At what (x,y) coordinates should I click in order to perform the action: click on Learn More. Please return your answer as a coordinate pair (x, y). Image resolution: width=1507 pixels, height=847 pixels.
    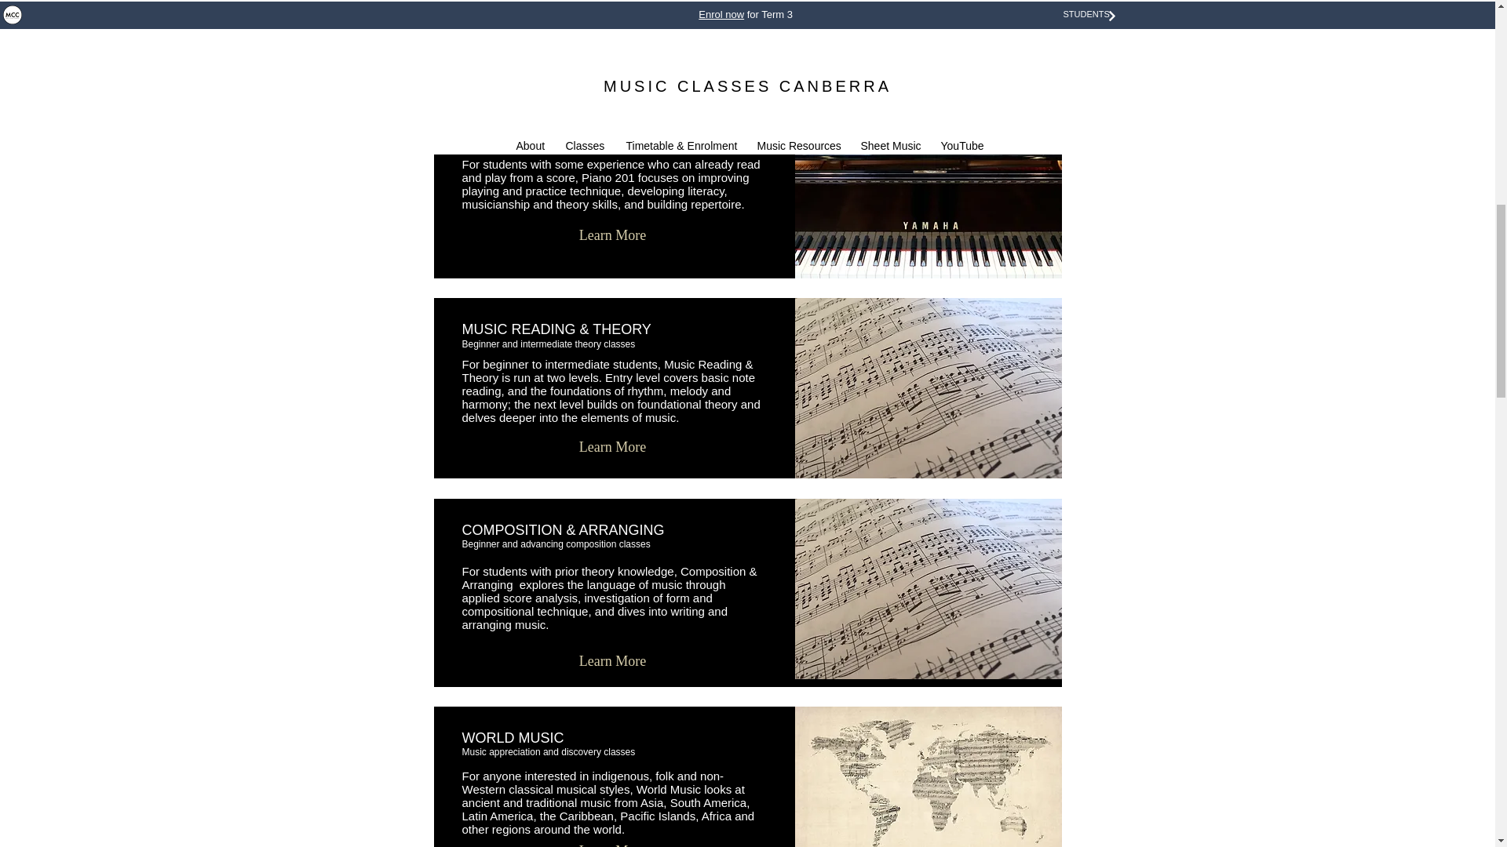
    Looking at the image, I should click on (613, 235).